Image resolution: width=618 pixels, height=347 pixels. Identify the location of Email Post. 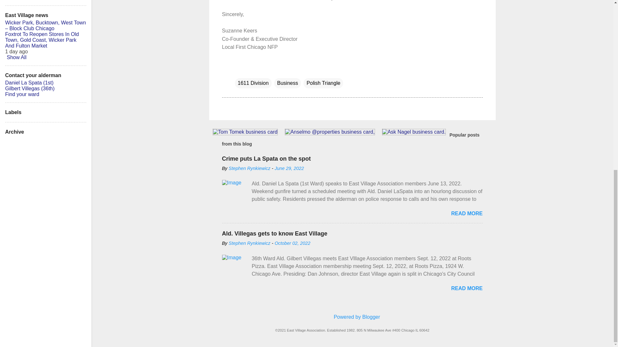
(239, 70).